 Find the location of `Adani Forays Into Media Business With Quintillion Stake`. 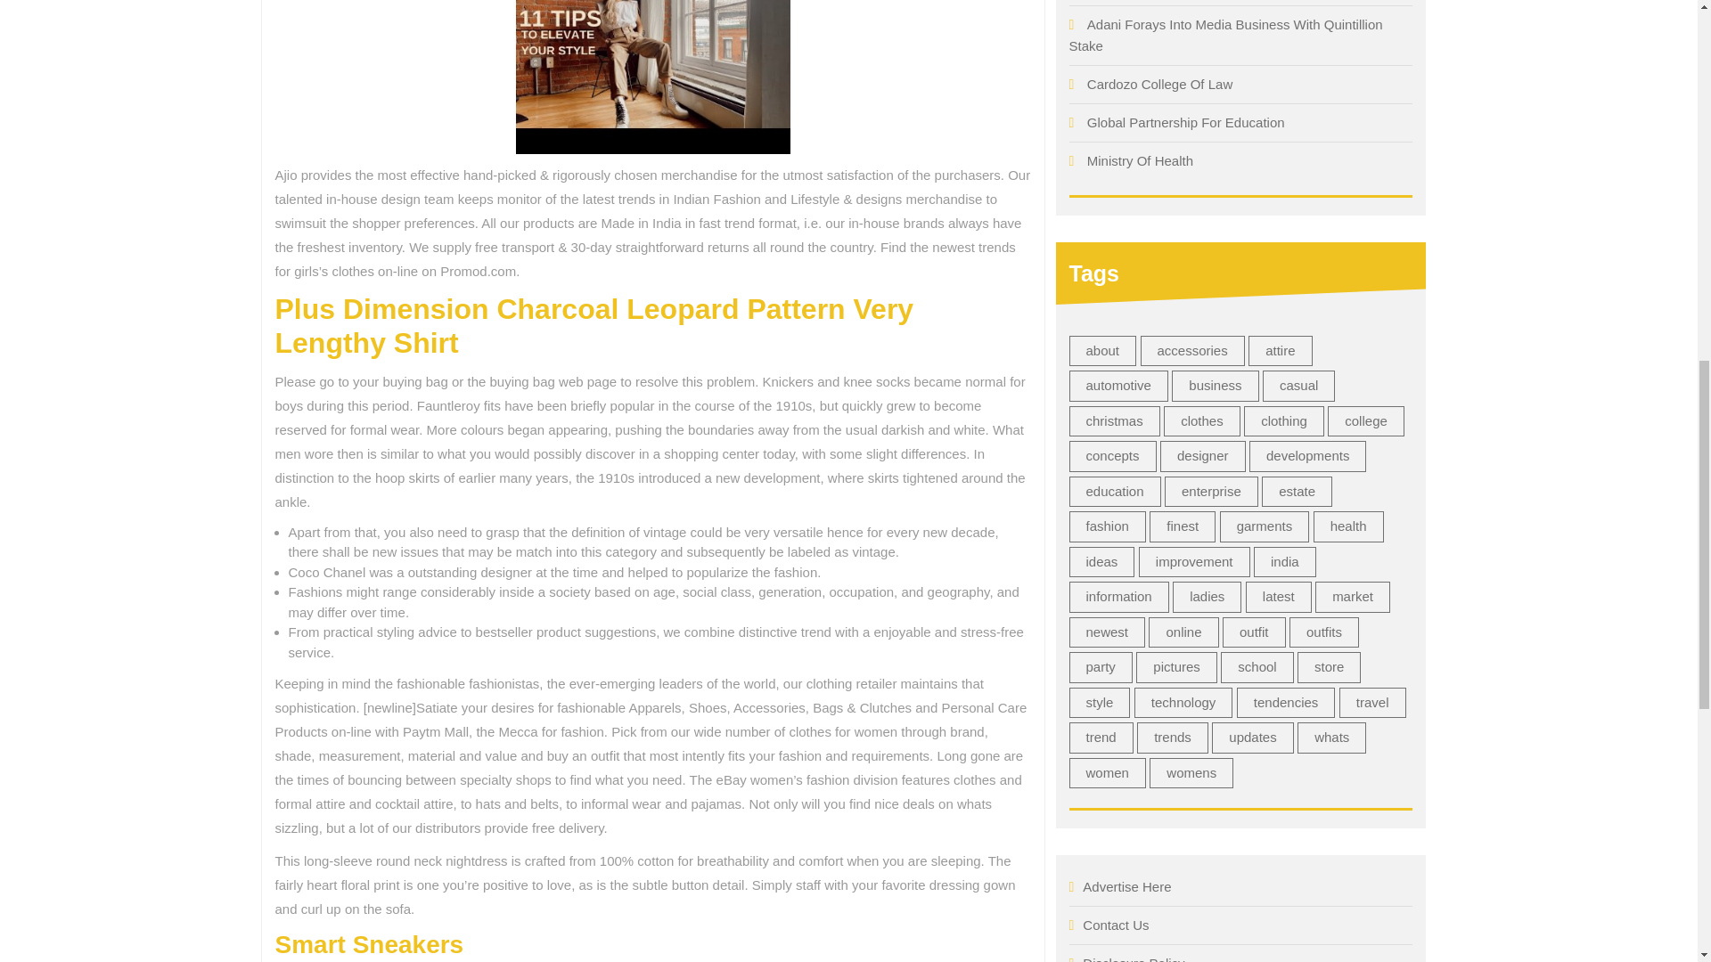

Adani Forays Into Media Business With Quintillion Stake is located at coordinates (1226, 36).